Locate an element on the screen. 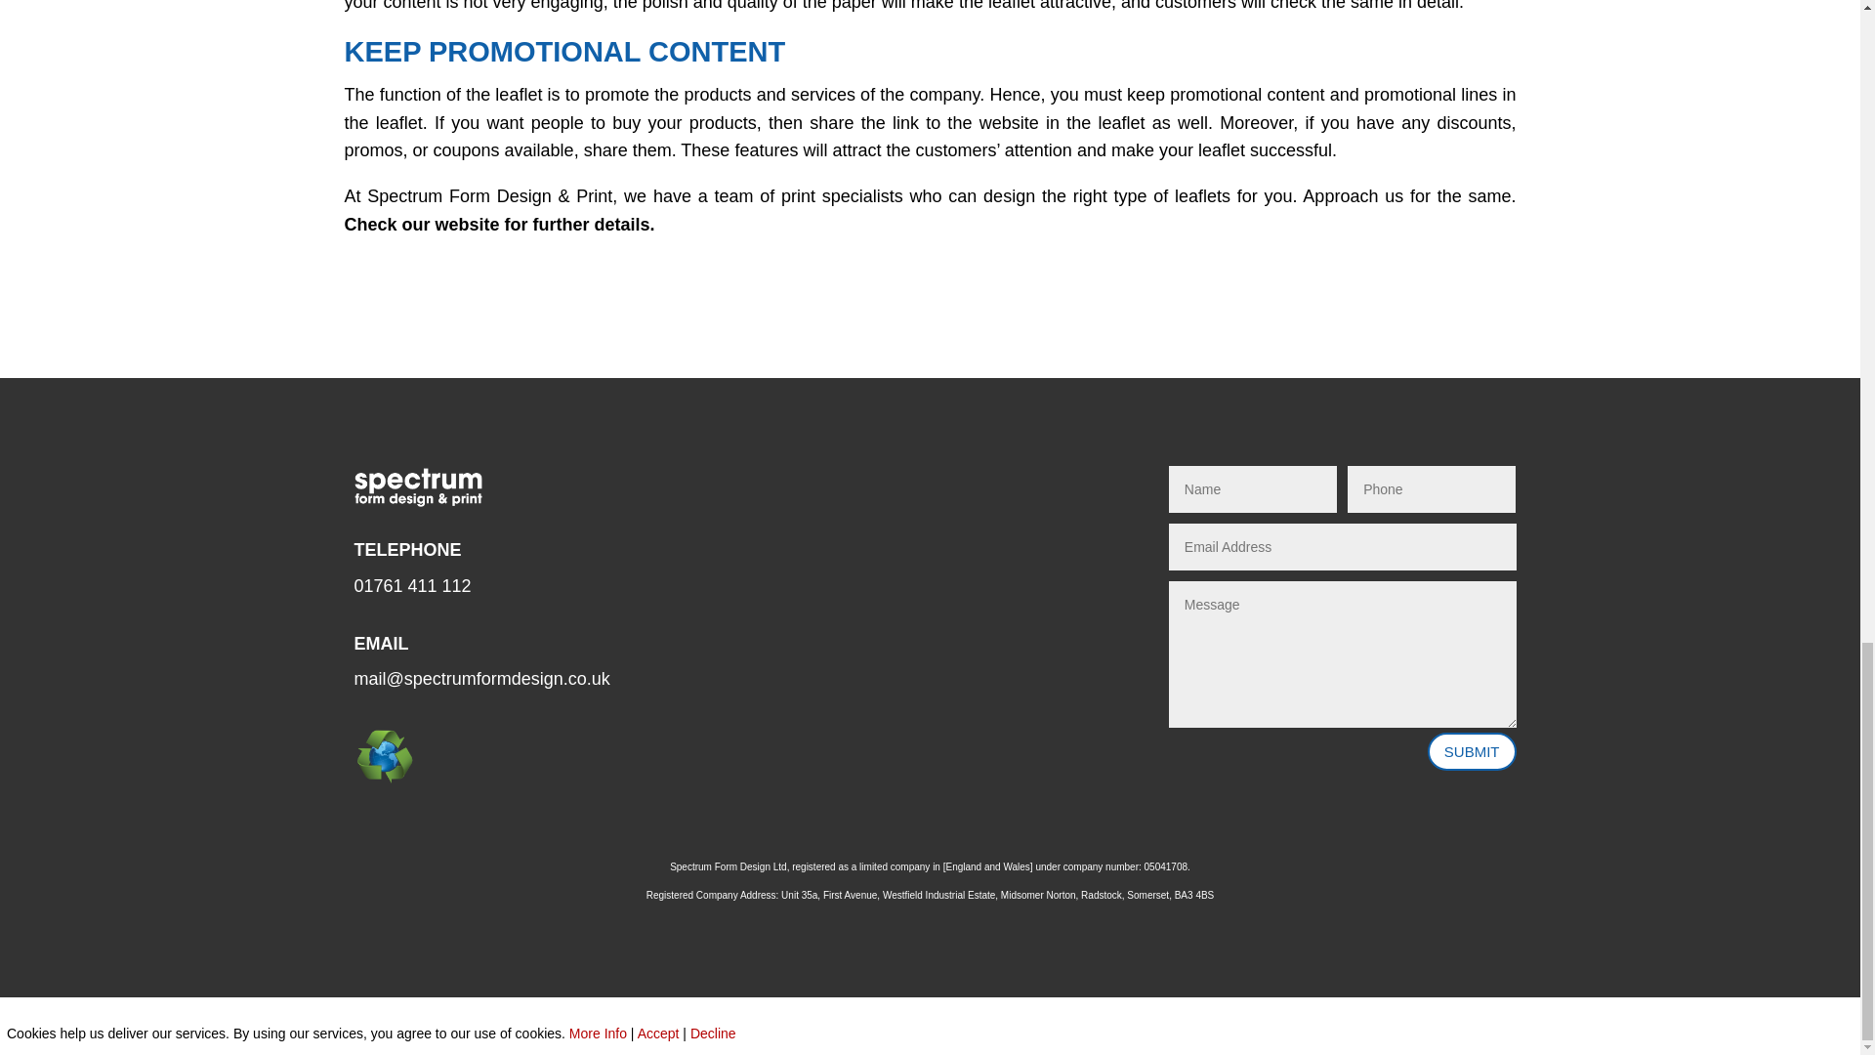  Conditions of Use is located at coordinates (1052, 1026).